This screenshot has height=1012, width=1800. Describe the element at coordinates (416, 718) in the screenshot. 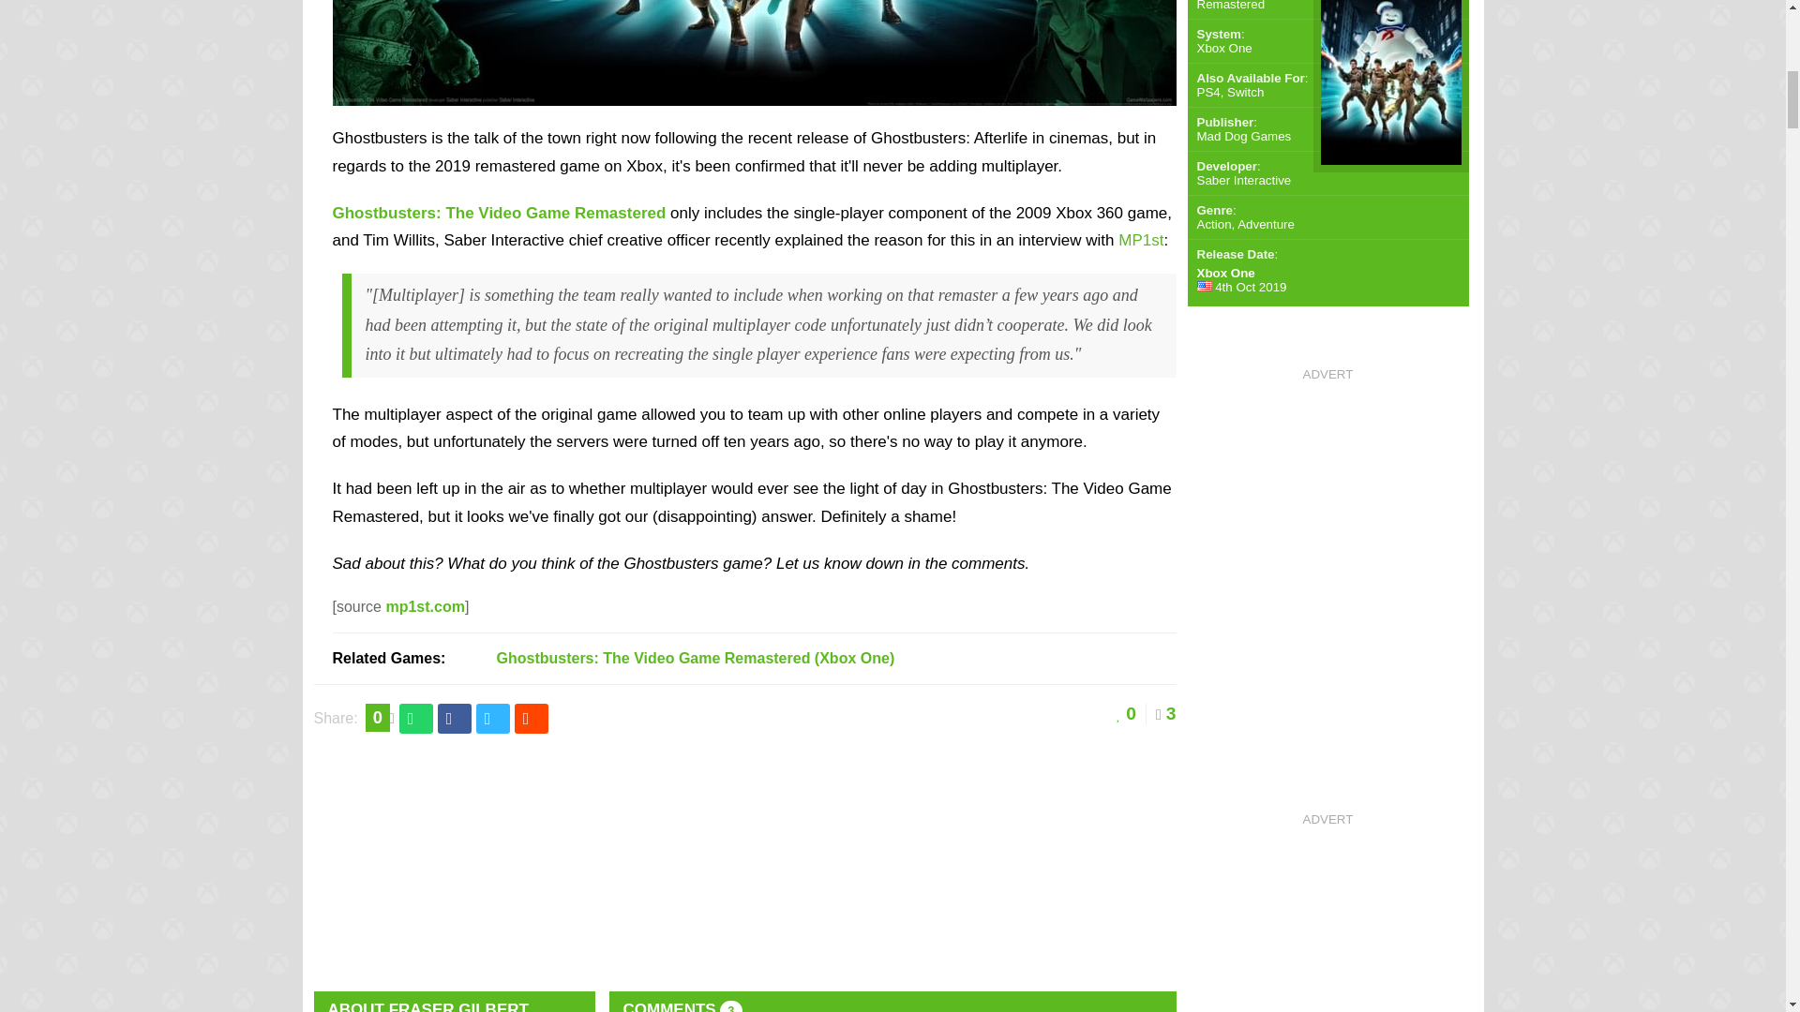

I see `Share this on WhatsApp` at that location.